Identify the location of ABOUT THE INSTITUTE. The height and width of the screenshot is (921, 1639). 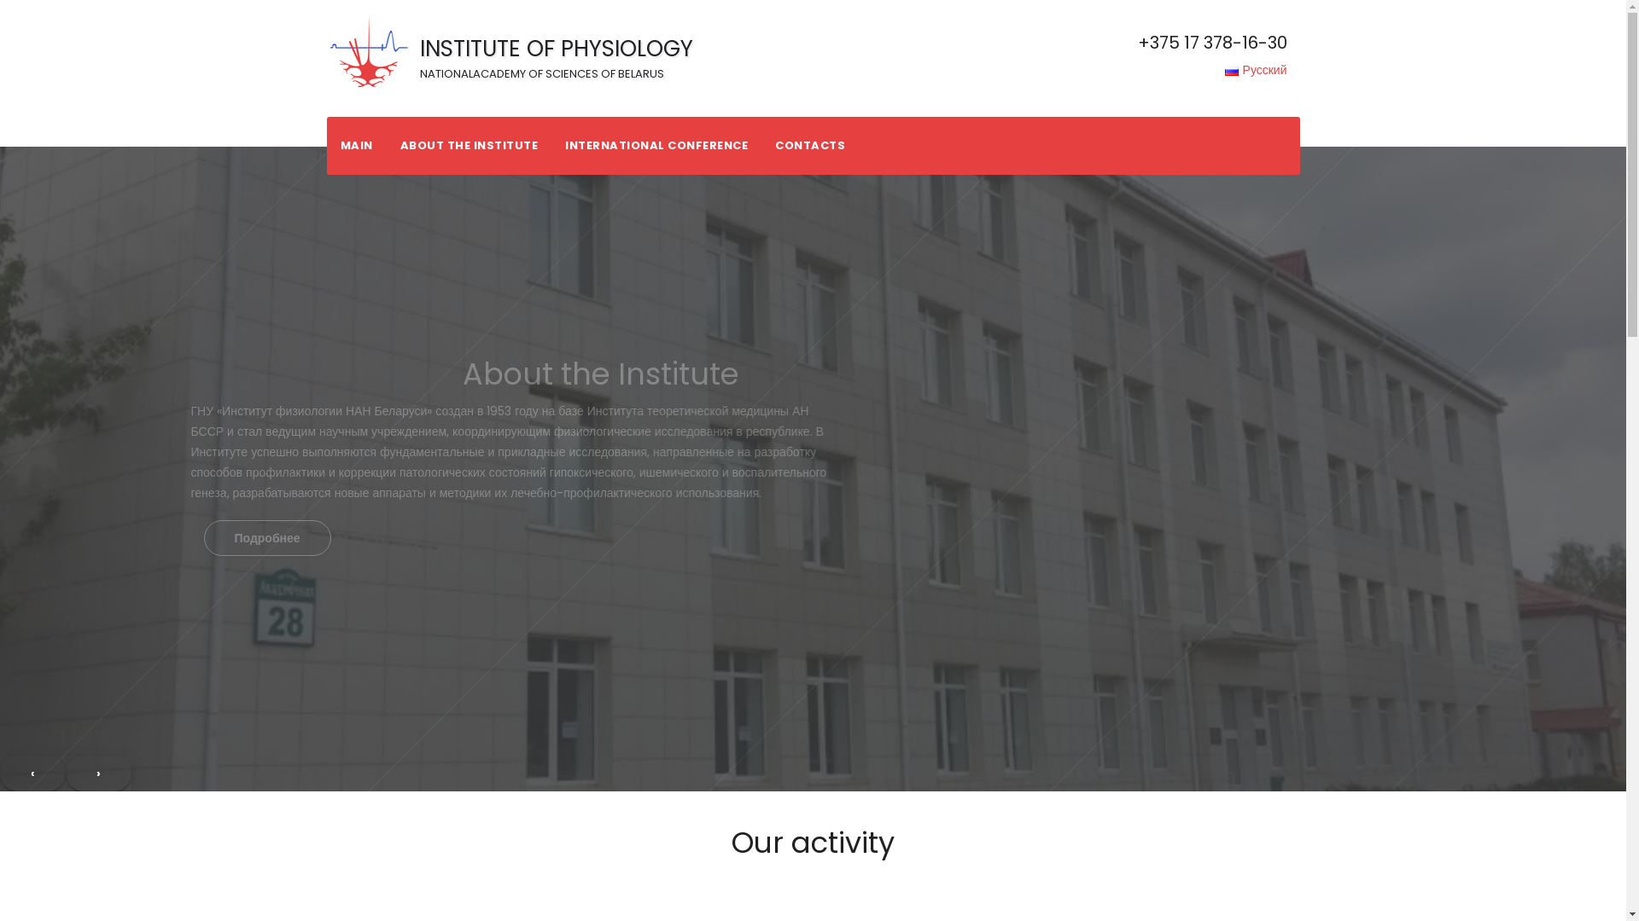
(469, 146).